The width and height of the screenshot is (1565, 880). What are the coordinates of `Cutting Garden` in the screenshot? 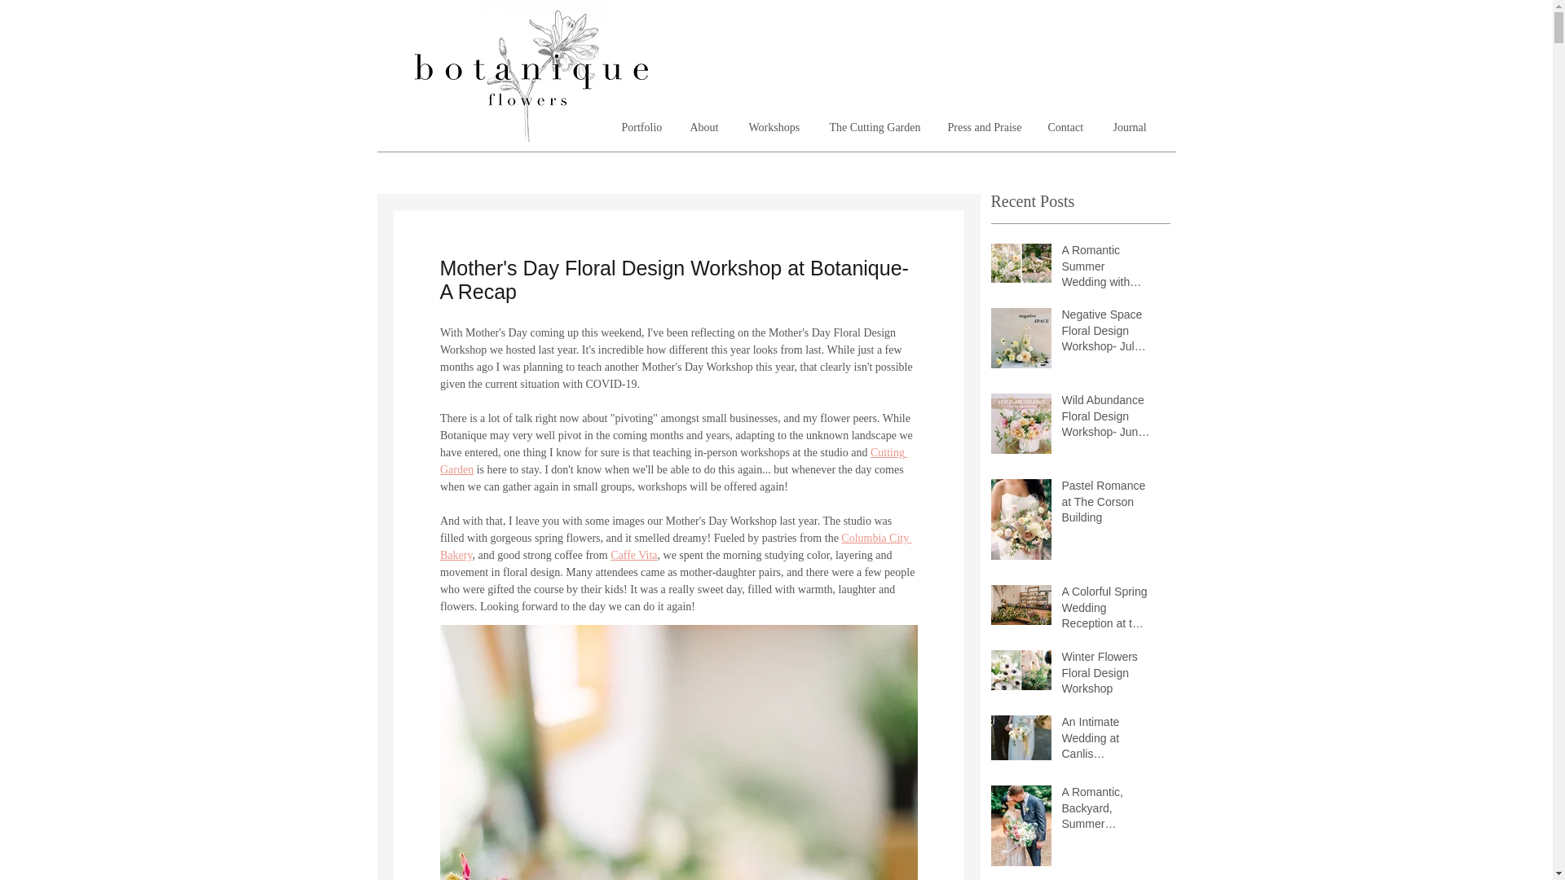 It's located at (673, 461).